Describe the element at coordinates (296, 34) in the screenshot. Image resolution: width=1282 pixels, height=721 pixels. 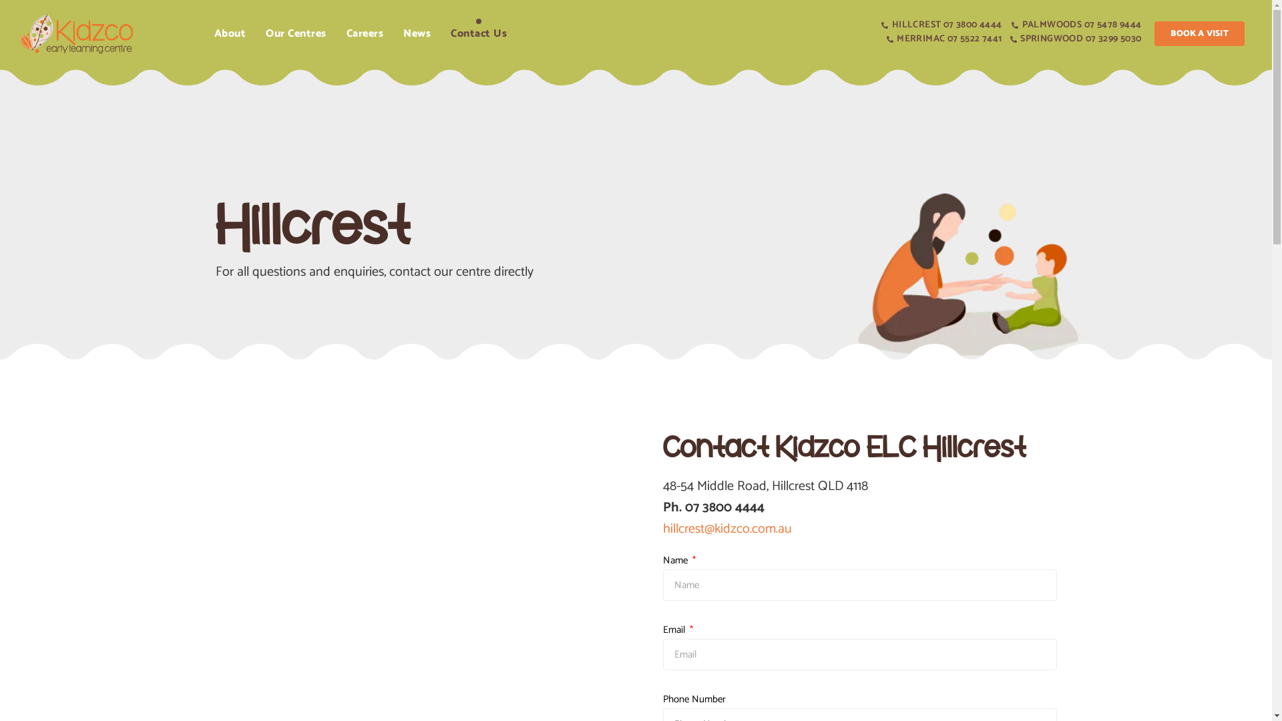
I see `Our Centres` at that location.